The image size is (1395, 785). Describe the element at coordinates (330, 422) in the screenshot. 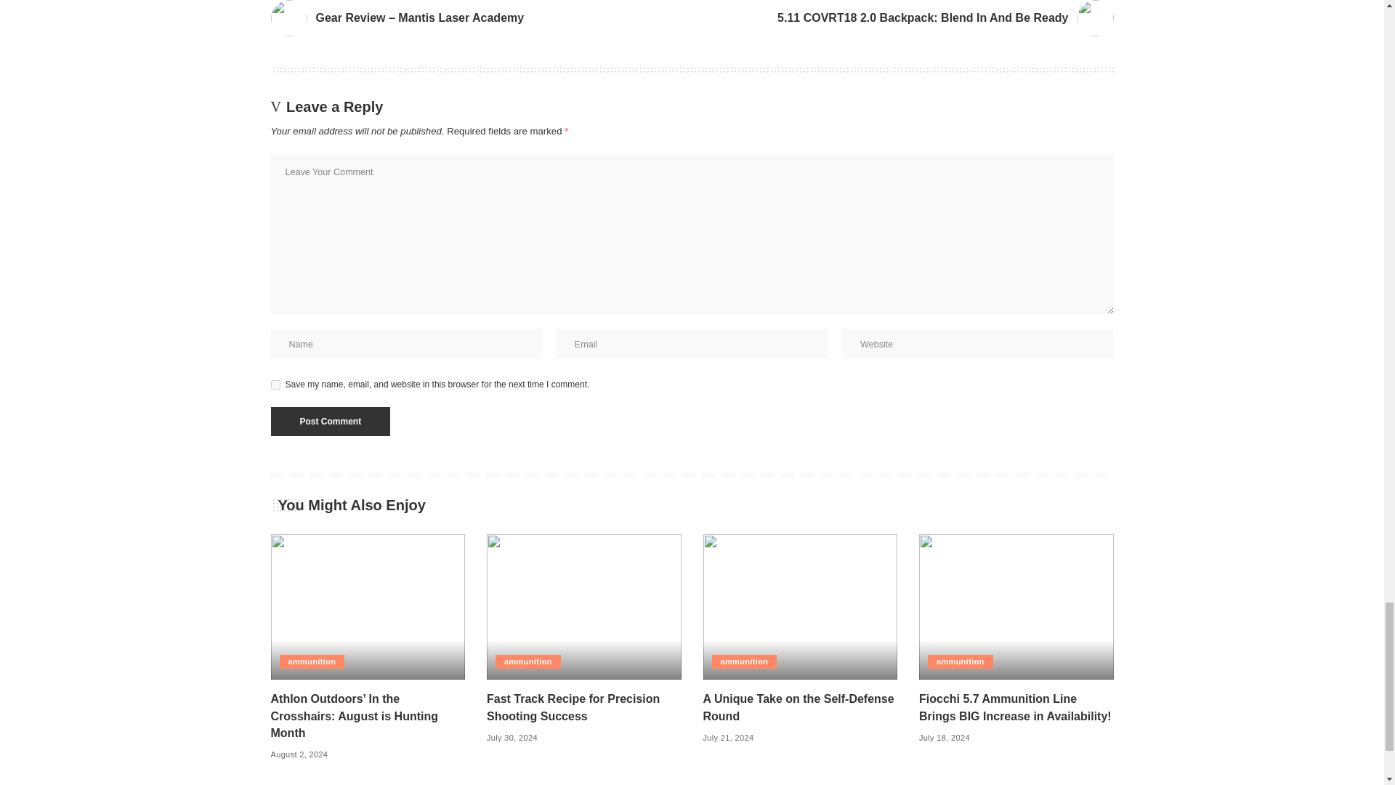

I see `Post Comment` at that location.